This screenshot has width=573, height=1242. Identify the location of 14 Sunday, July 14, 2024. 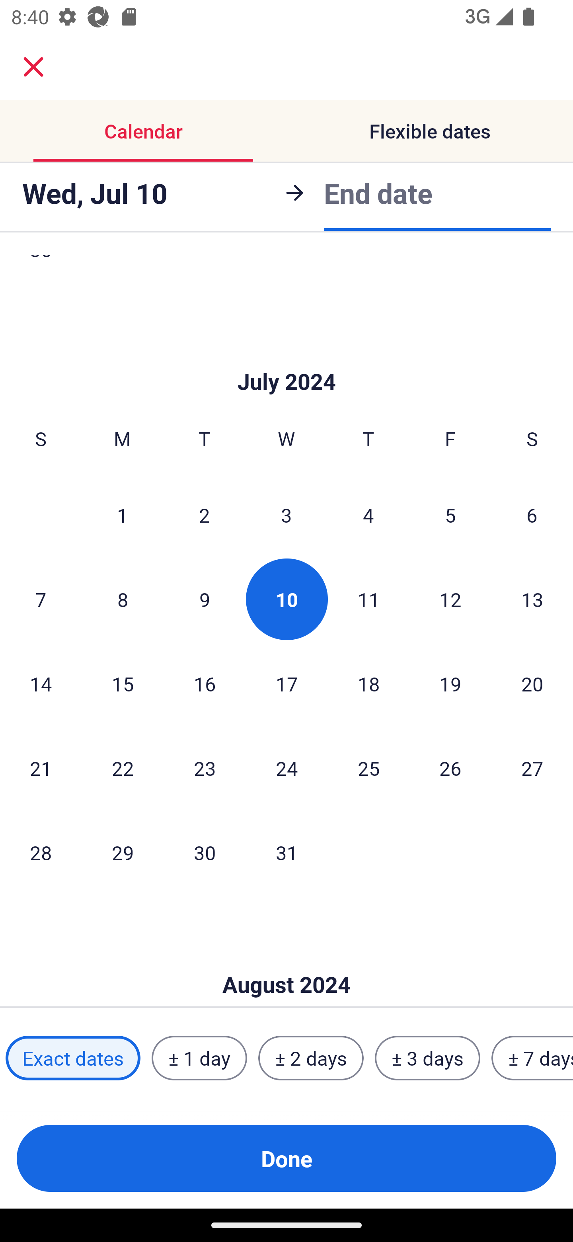
(41, 683).